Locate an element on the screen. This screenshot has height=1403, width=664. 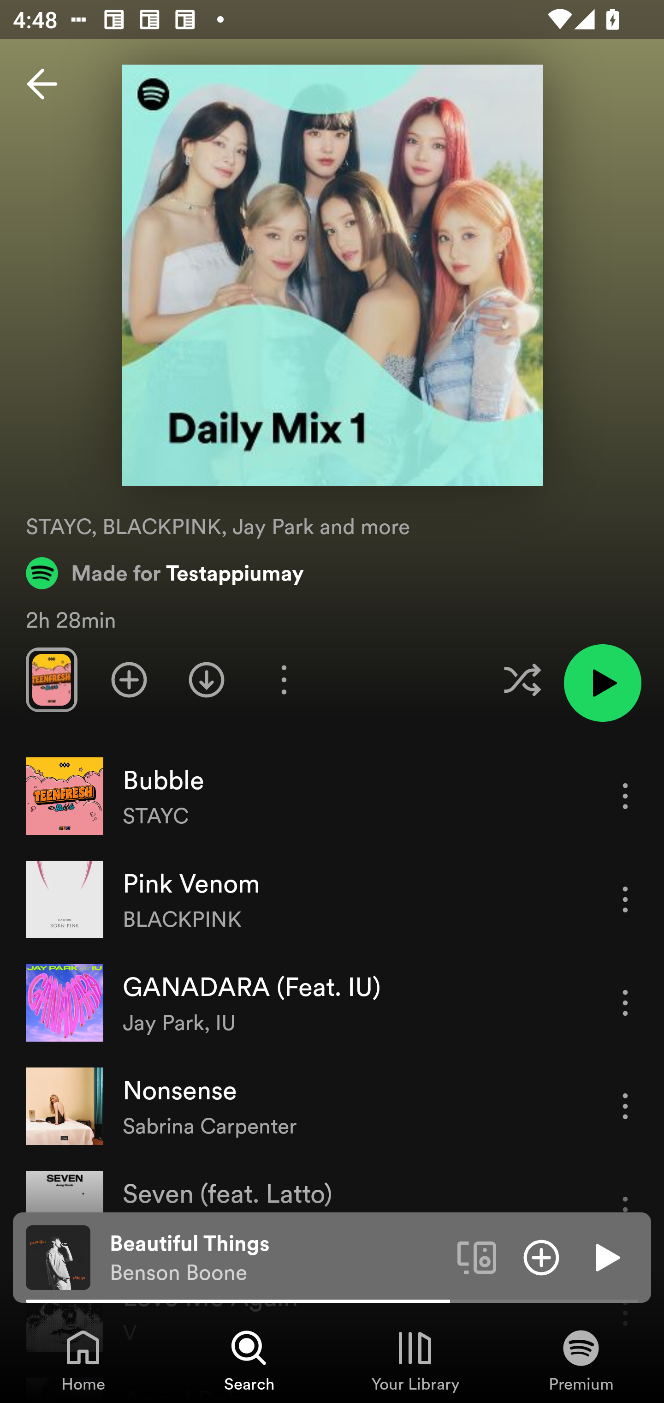
Add item is located at coordinates (541, 1257).